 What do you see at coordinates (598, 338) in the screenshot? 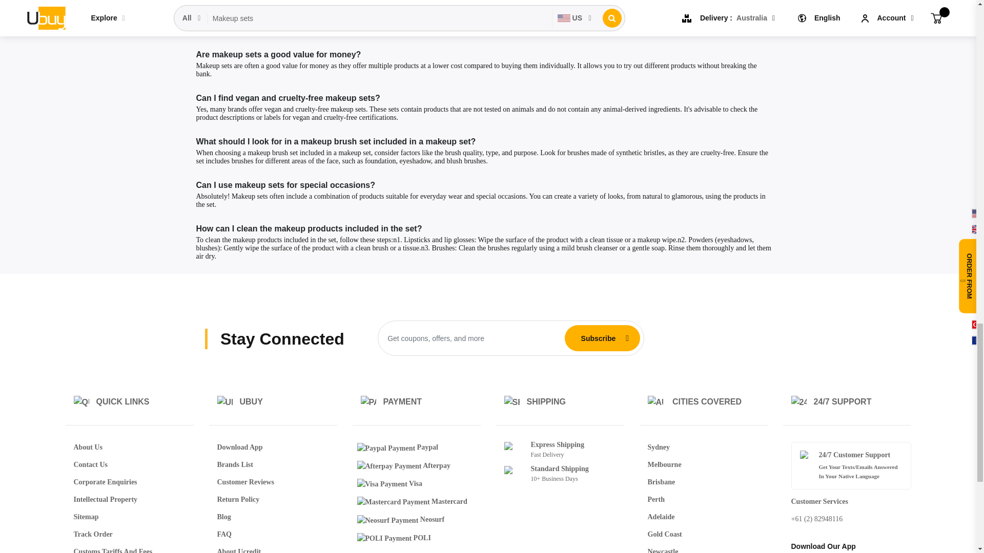
I see `Subscribe` at bounding box center [598, 338].